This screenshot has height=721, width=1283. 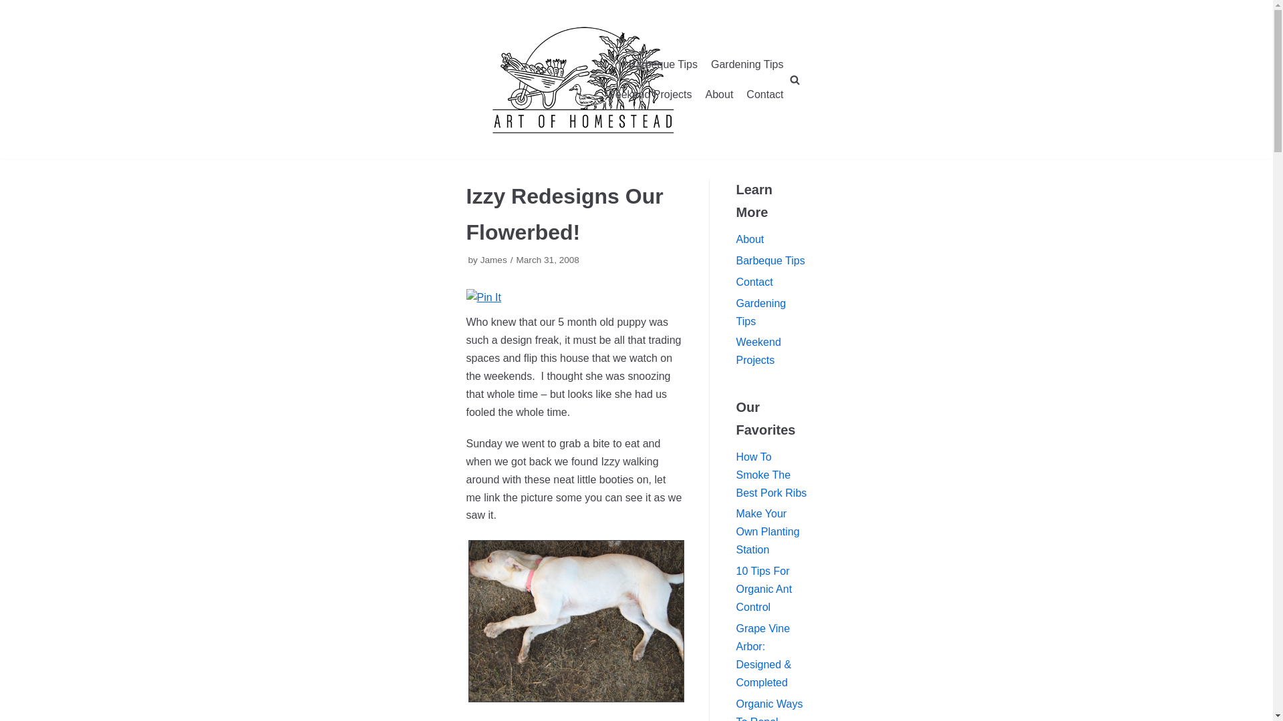 I want to click on Gardening Tips, so click(x=747, y=65).